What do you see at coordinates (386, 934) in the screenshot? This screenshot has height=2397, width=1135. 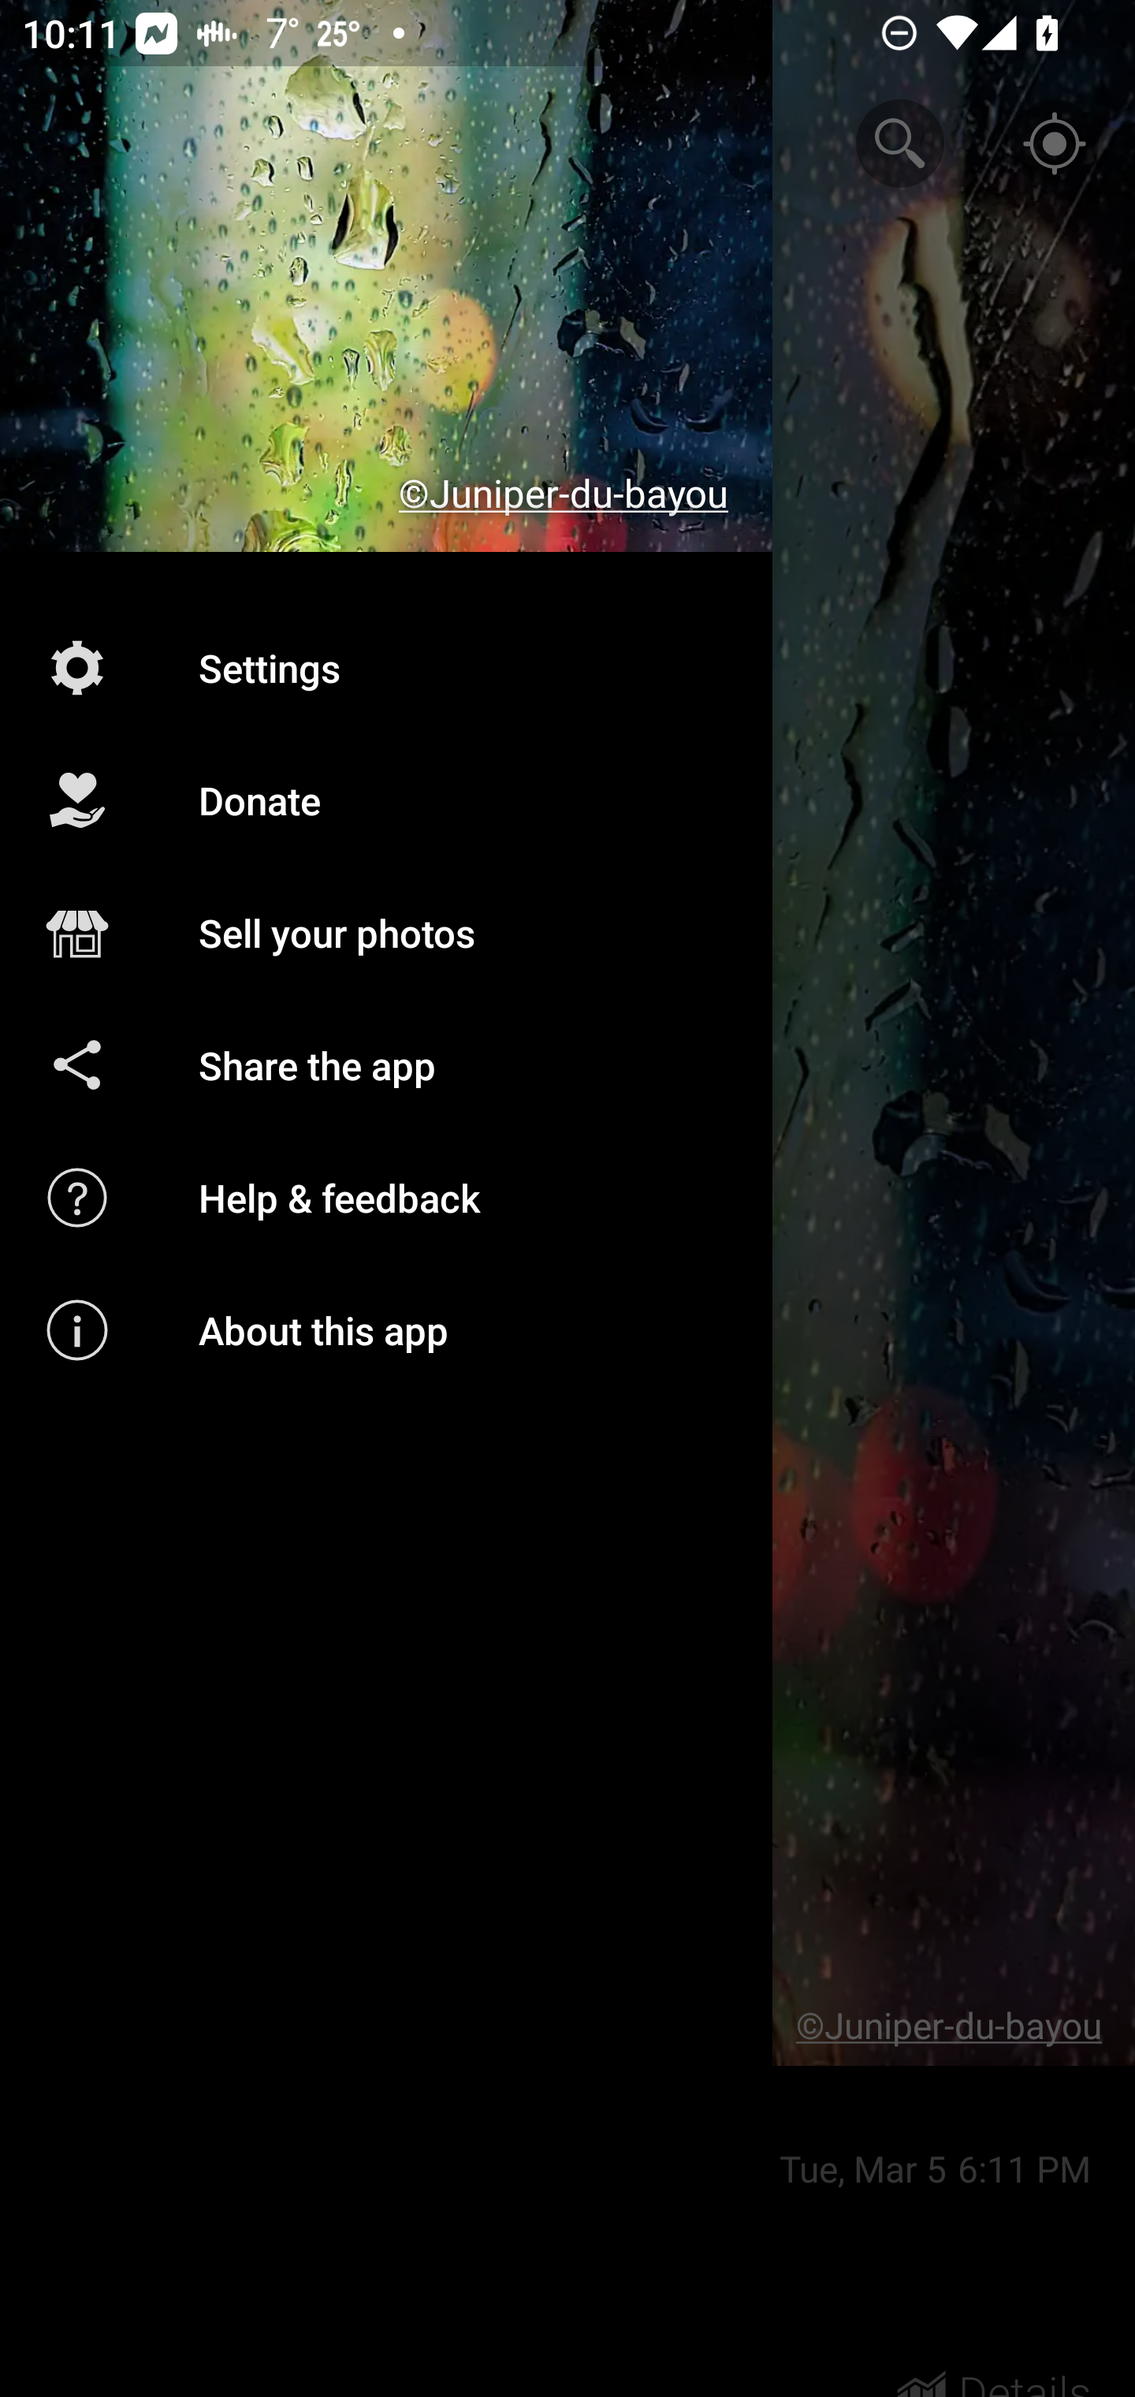 I see `Sell your photos` at bounding box center [386, 934].